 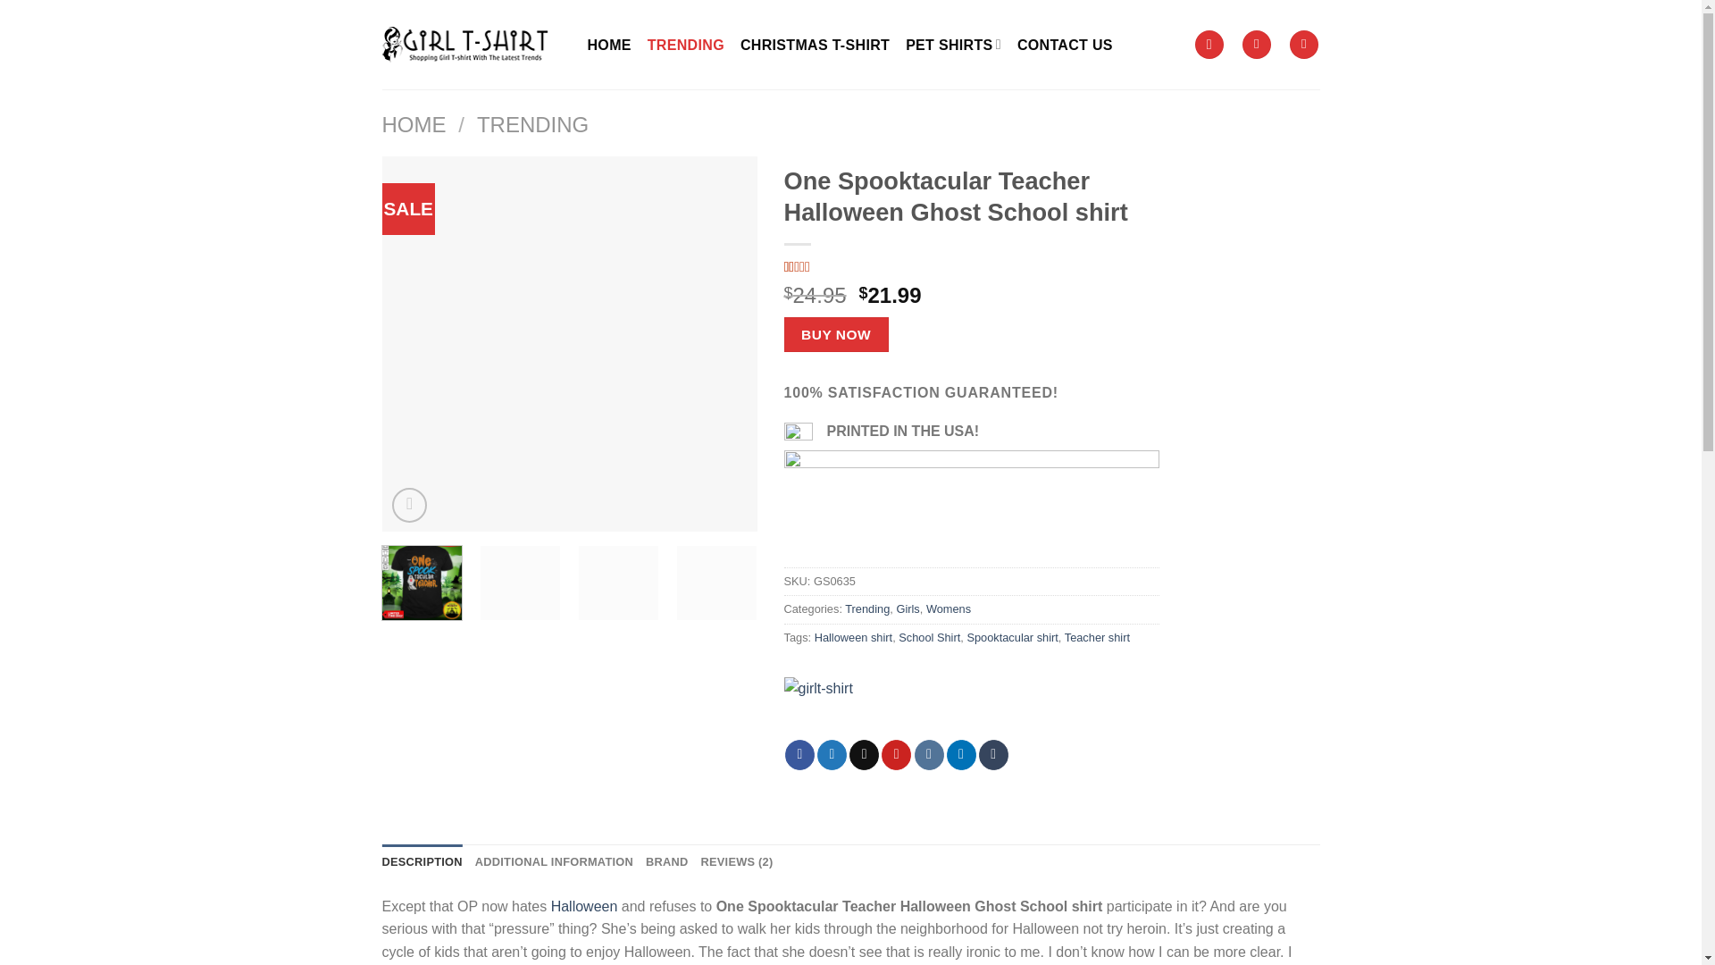 What do you see at coordinates (971, 266) in the screenshot?
I see `Girl T-shirt` at bounding box center [971, 266].